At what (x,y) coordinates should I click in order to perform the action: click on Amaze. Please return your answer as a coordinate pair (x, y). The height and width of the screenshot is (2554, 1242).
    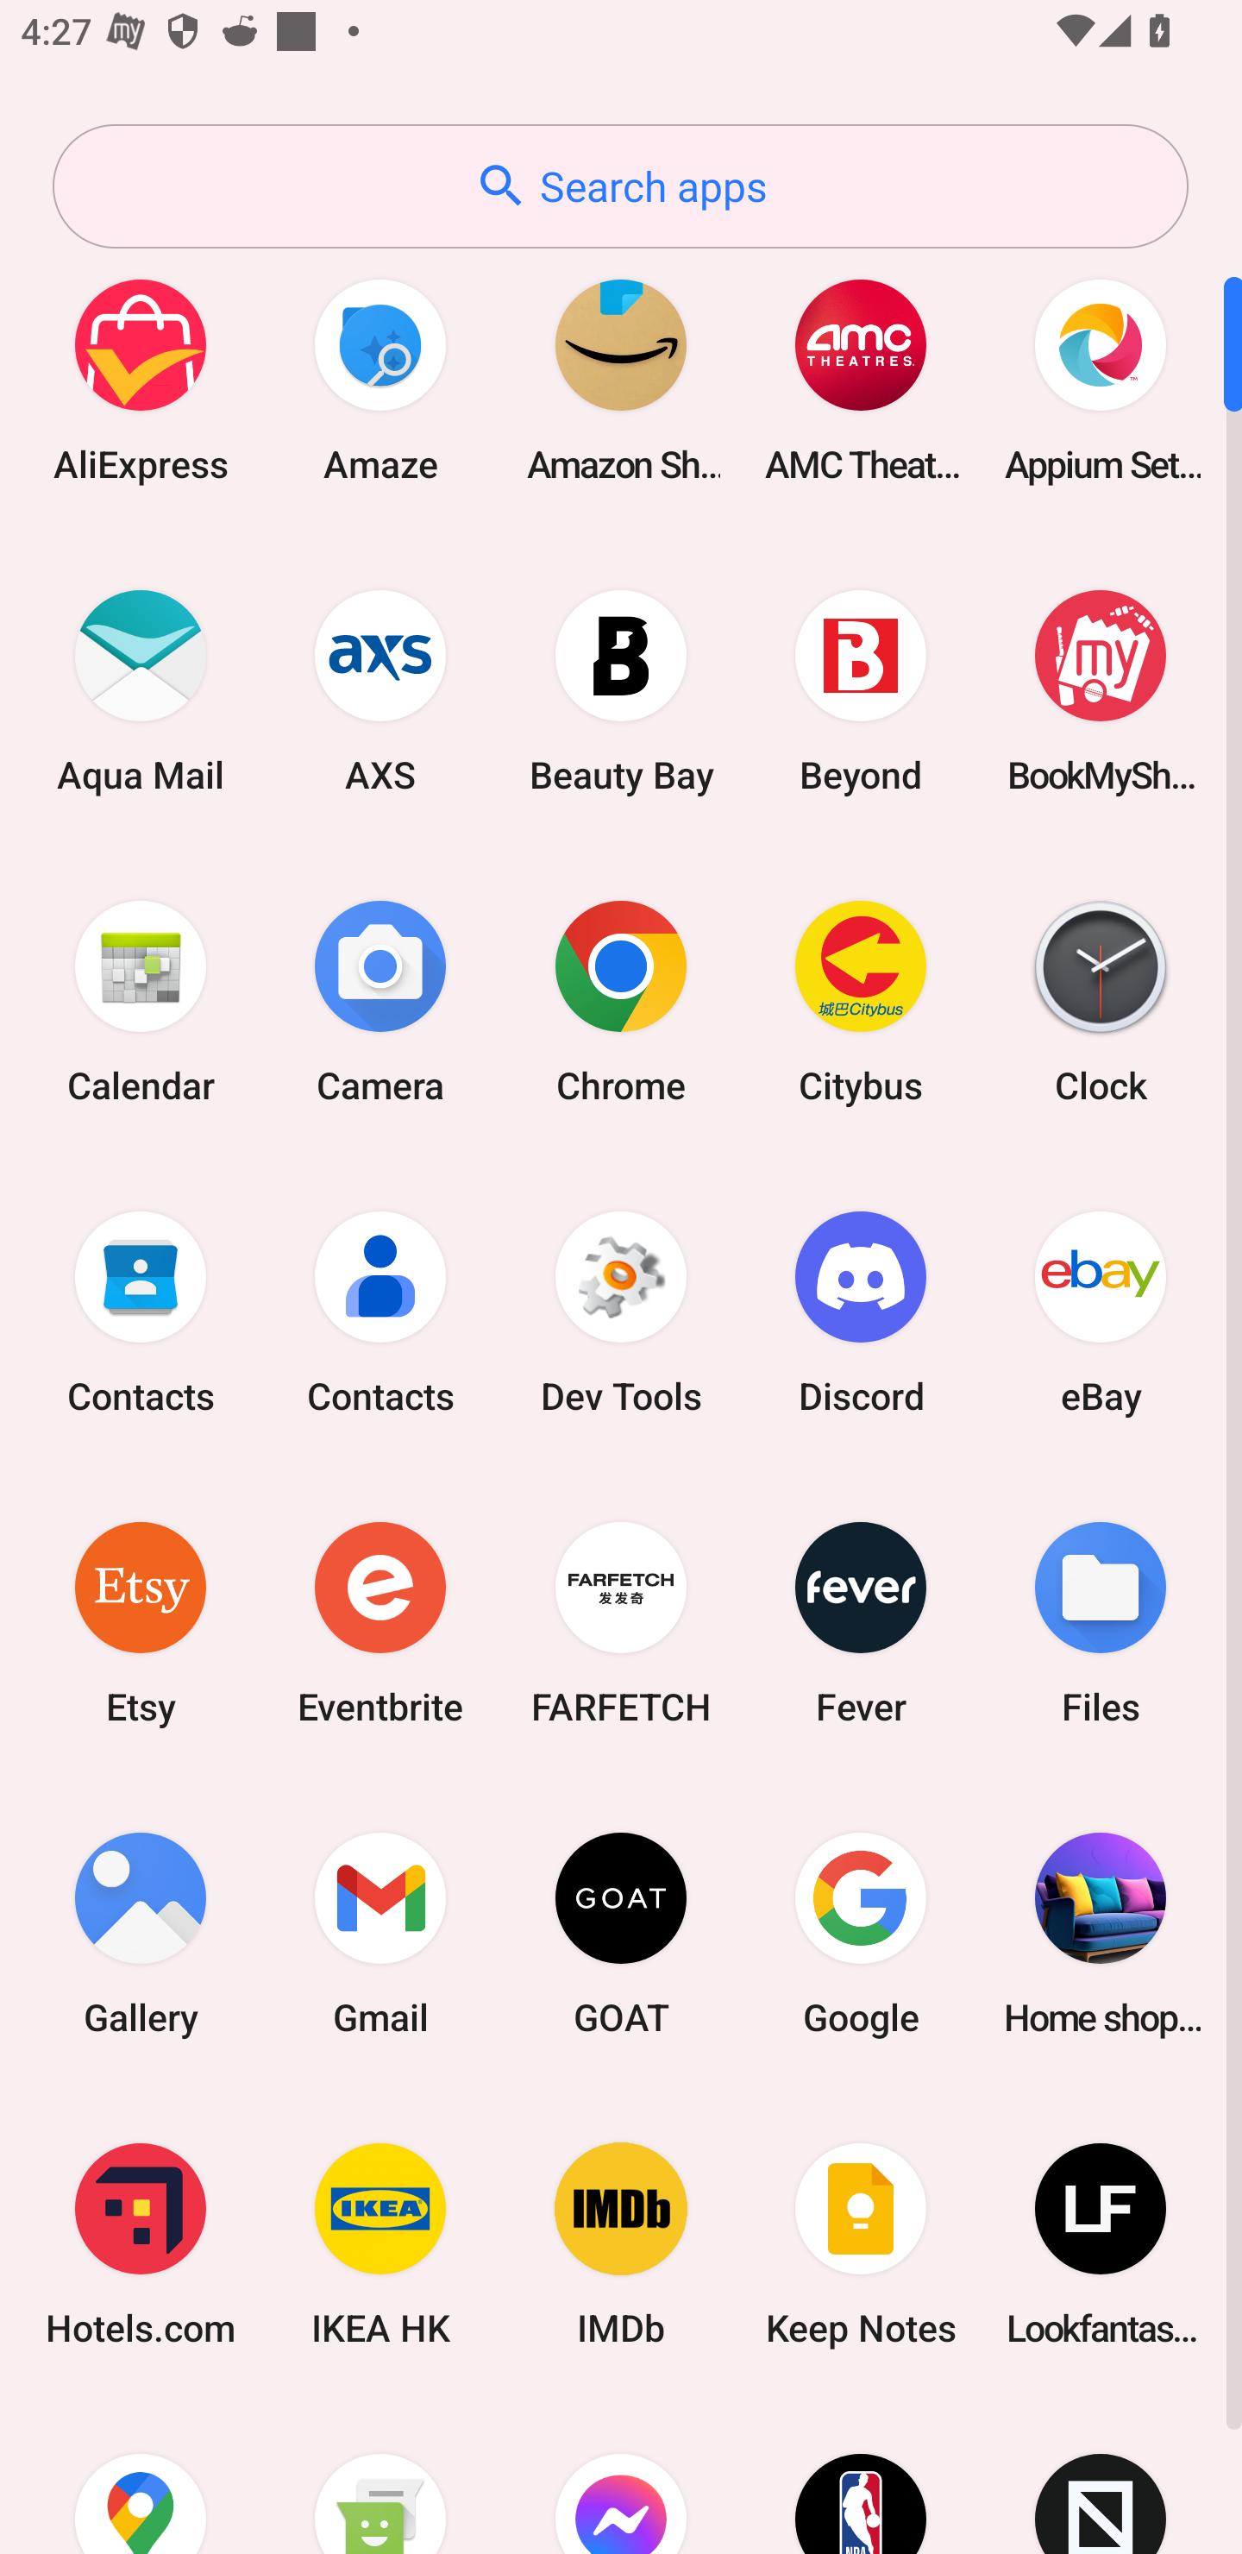
    Looking at the image, I should click on (380, 380).